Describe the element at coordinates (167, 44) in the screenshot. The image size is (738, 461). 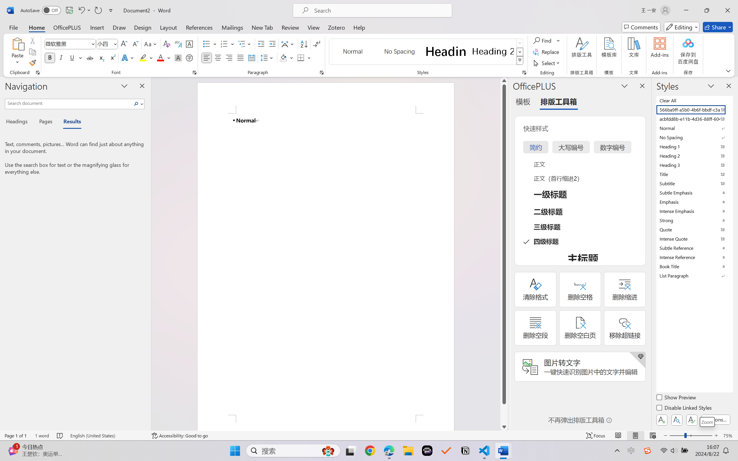
I see `Clear Formatting` at that location.